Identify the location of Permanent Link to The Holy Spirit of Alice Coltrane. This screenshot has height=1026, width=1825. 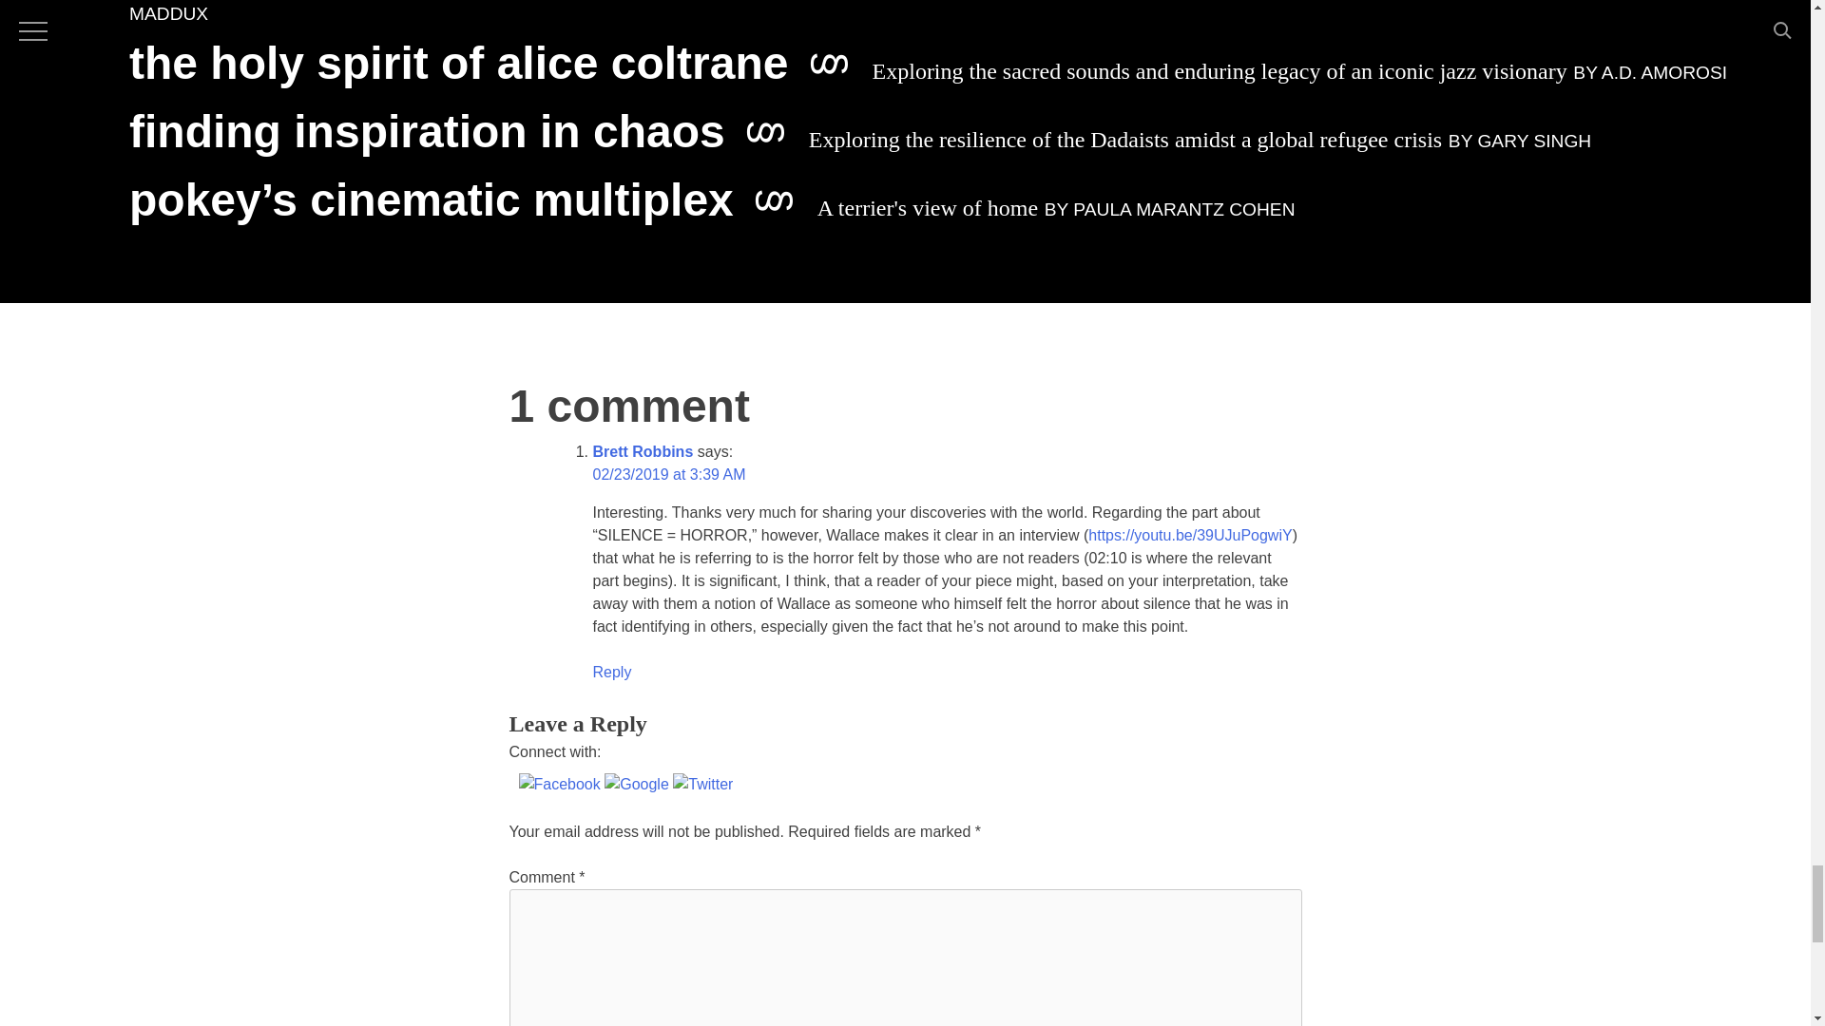
(928, 70).